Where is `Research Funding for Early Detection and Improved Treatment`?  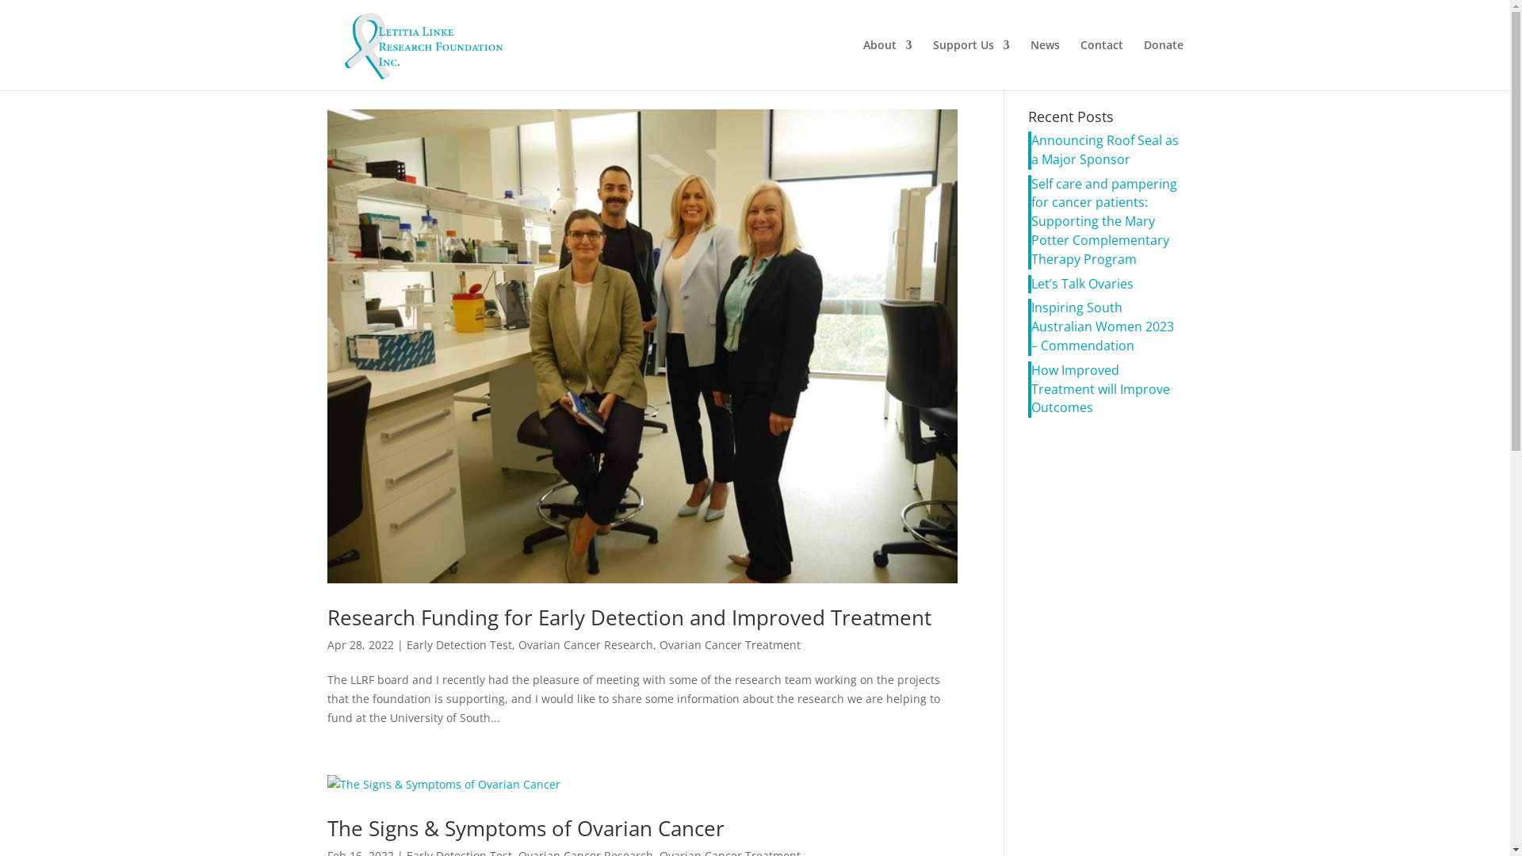 Research Funding for Early Detection and Improved Treatment is located at coordinates (629, 617).